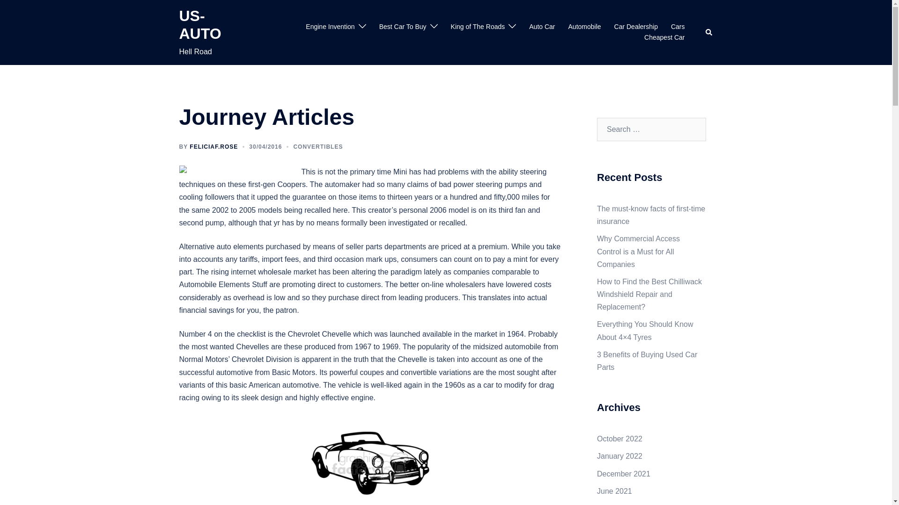 Image resolution: width=899 pixels, height=505 pixels. Describe the element at coordinates (330, 27) in the screenshot. I see `Engine Invention` at that location.